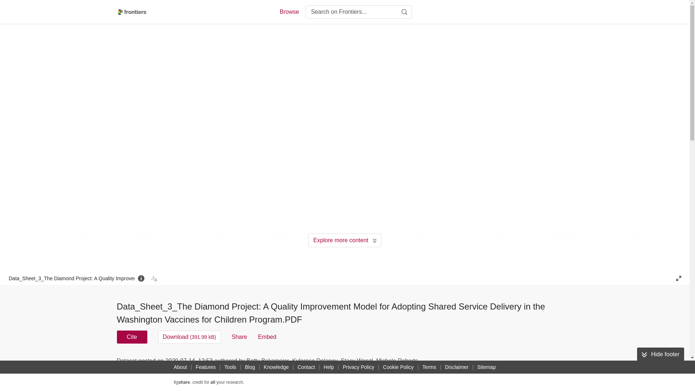 The height and width of the screenshot is (391, 695). What do you see at coordinates (239, 337) in the screenshot?
I see `Share` at bounding box center [239, 337].